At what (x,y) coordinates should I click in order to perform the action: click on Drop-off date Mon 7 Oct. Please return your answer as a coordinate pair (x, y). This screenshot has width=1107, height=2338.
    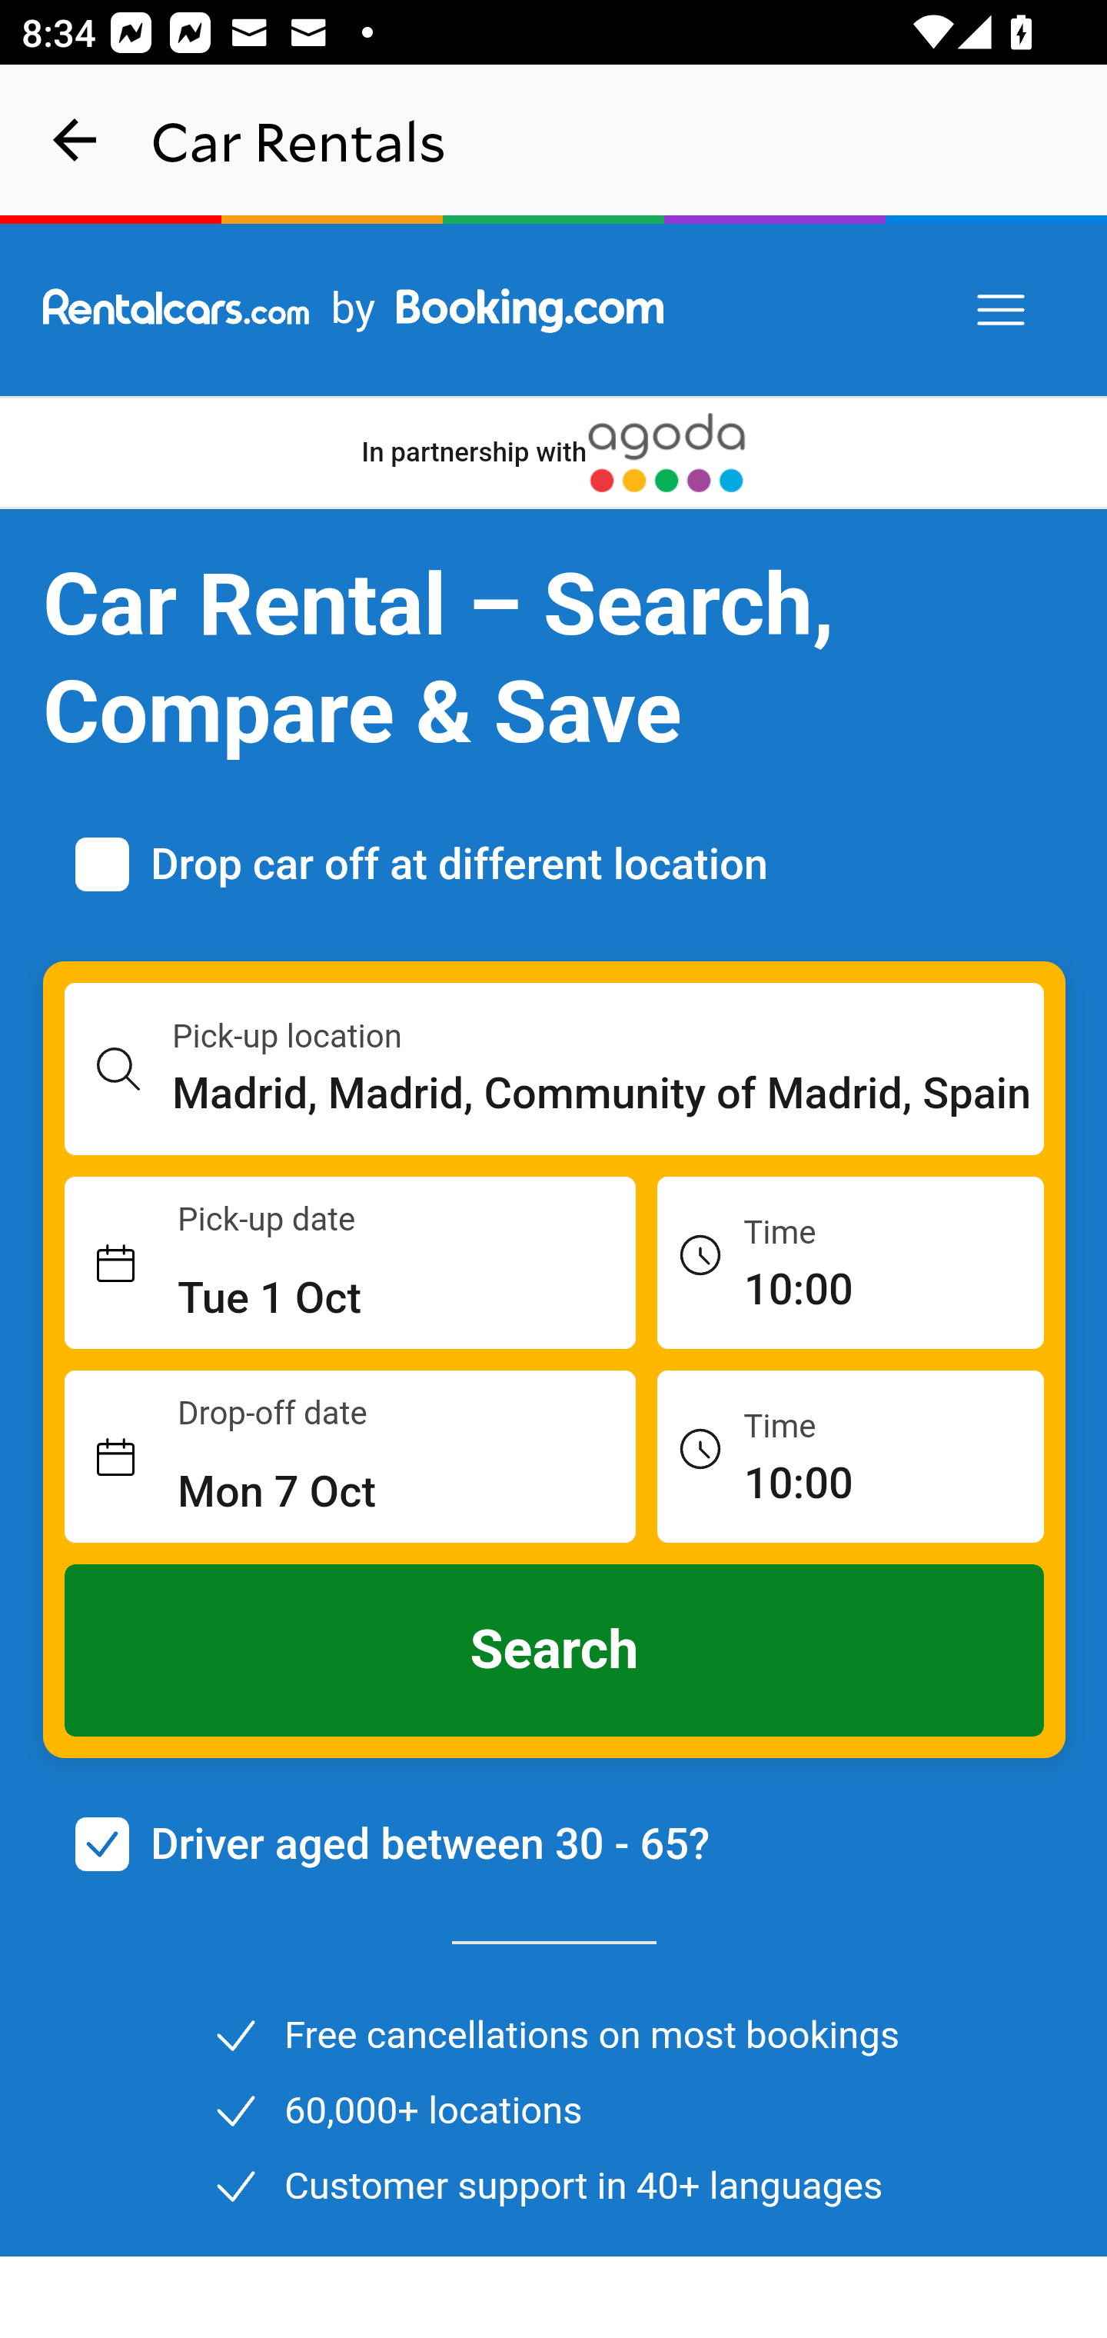
    Looking at the image, I should click on (351, 1457).